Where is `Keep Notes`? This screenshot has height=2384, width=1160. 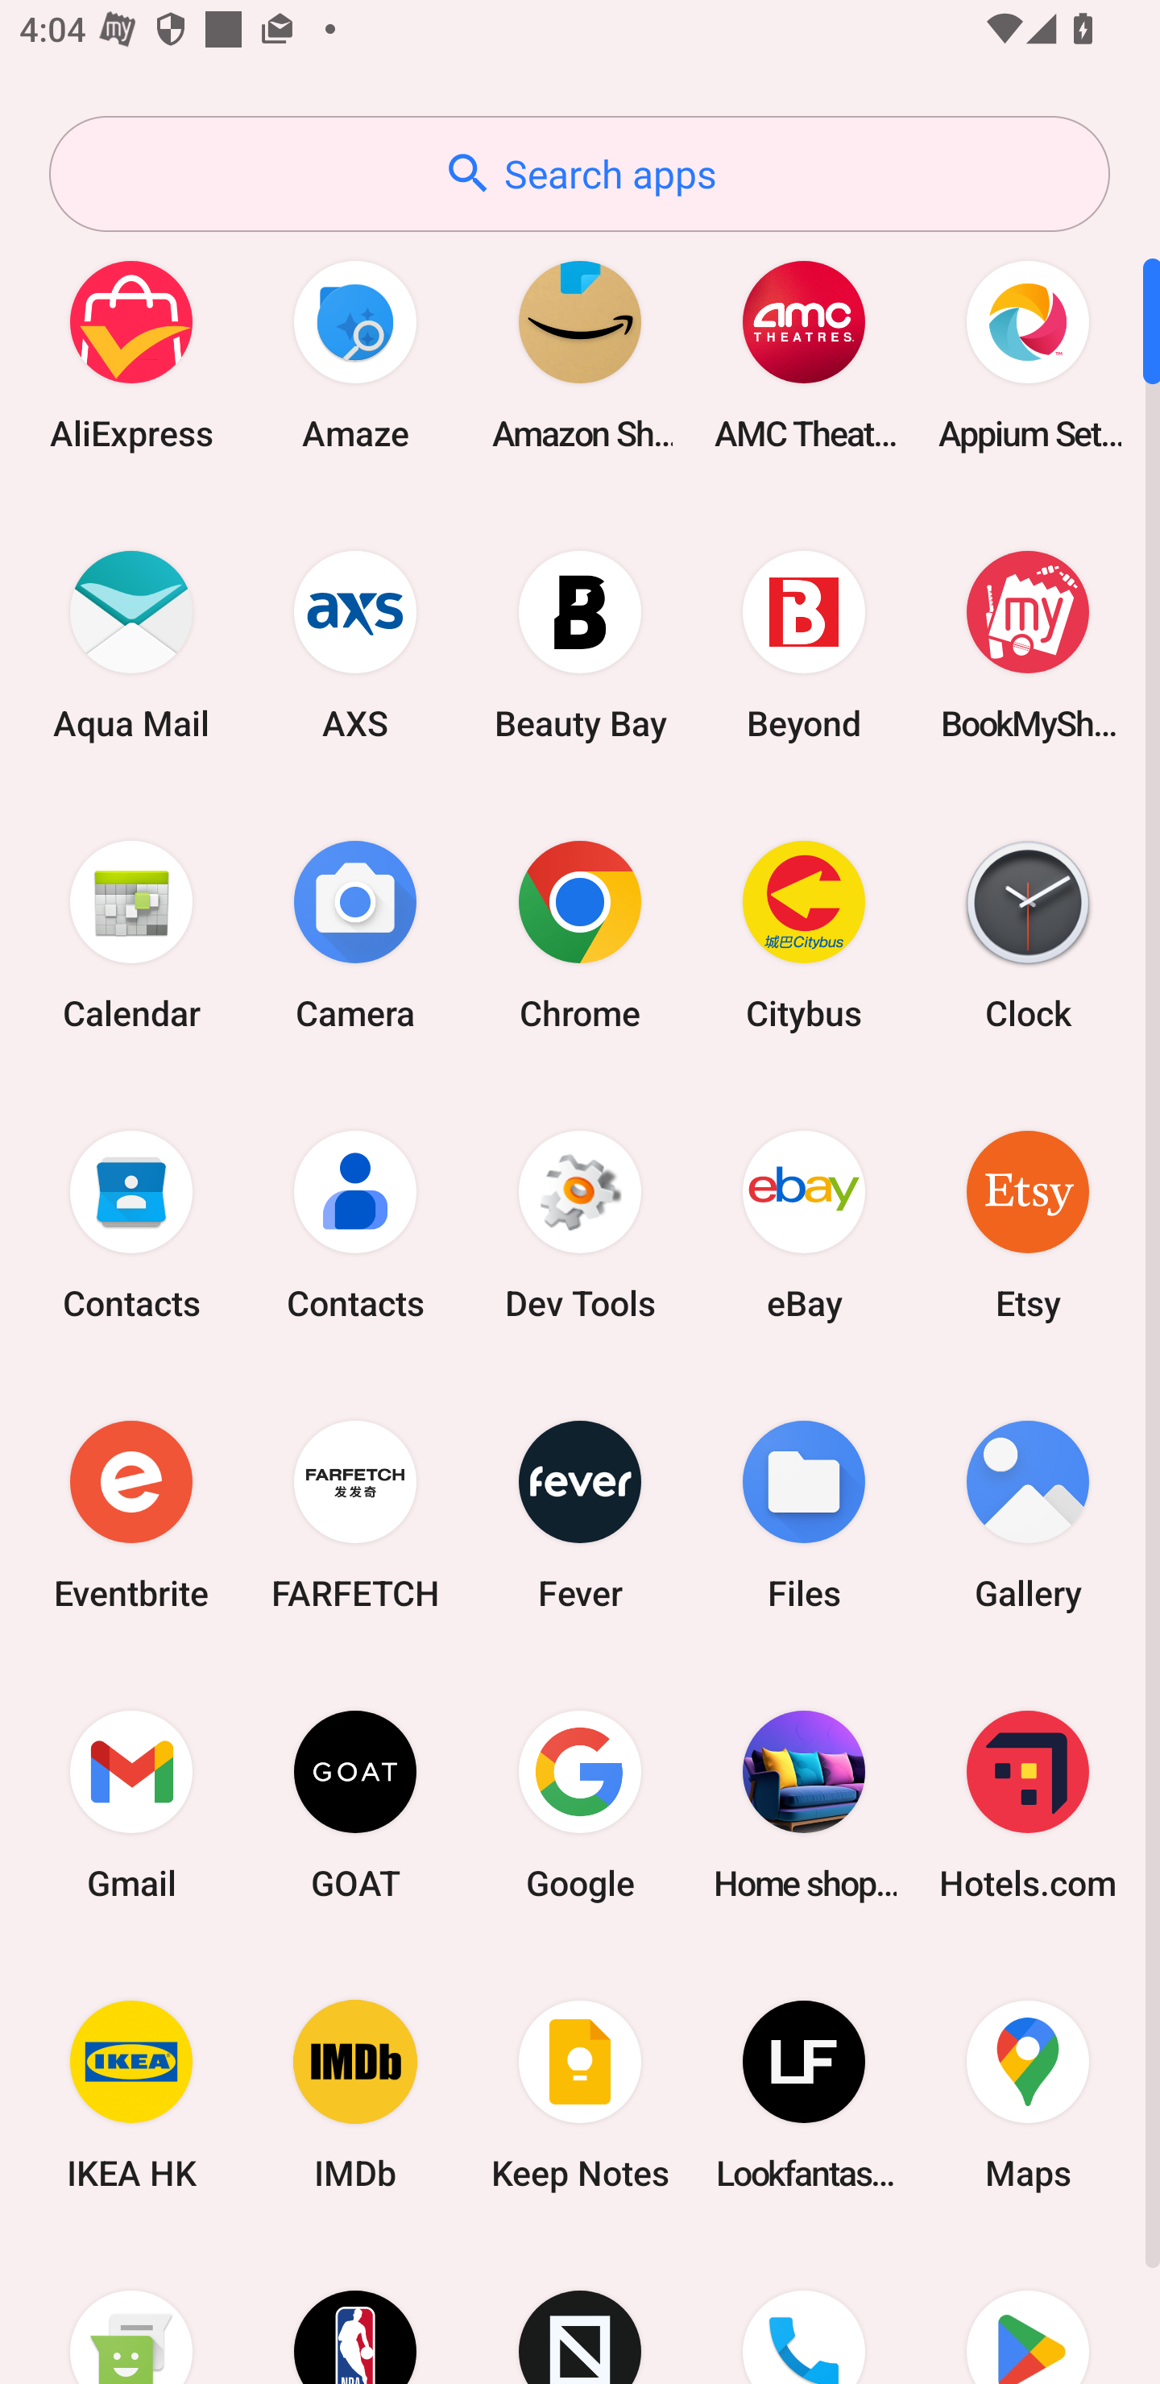
Keep Notes is located at coordinates (580, 2096).